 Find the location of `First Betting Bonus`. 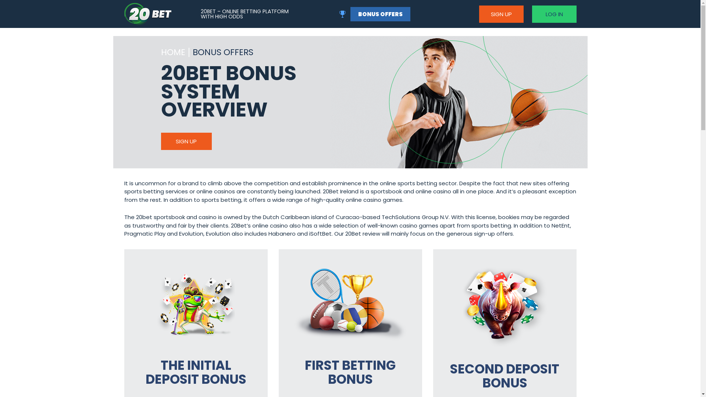

First Betting Bonus is located at coordinates (350, 305).